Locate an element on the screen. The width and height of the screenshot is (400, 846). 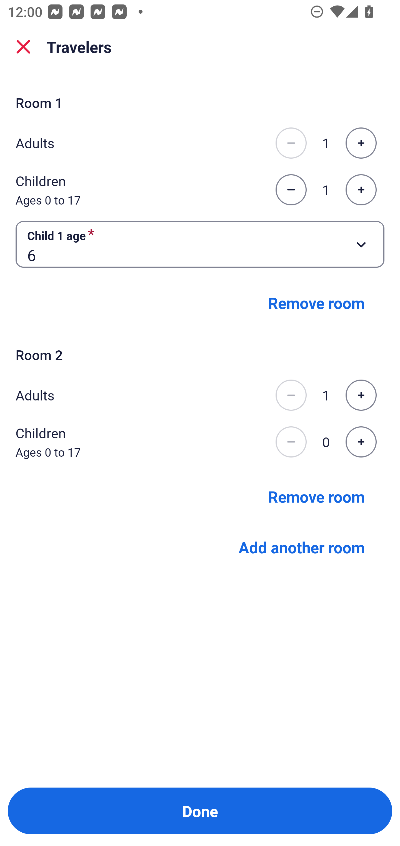
Child 1 age required Button 6 is located at coordinates (200, 244).